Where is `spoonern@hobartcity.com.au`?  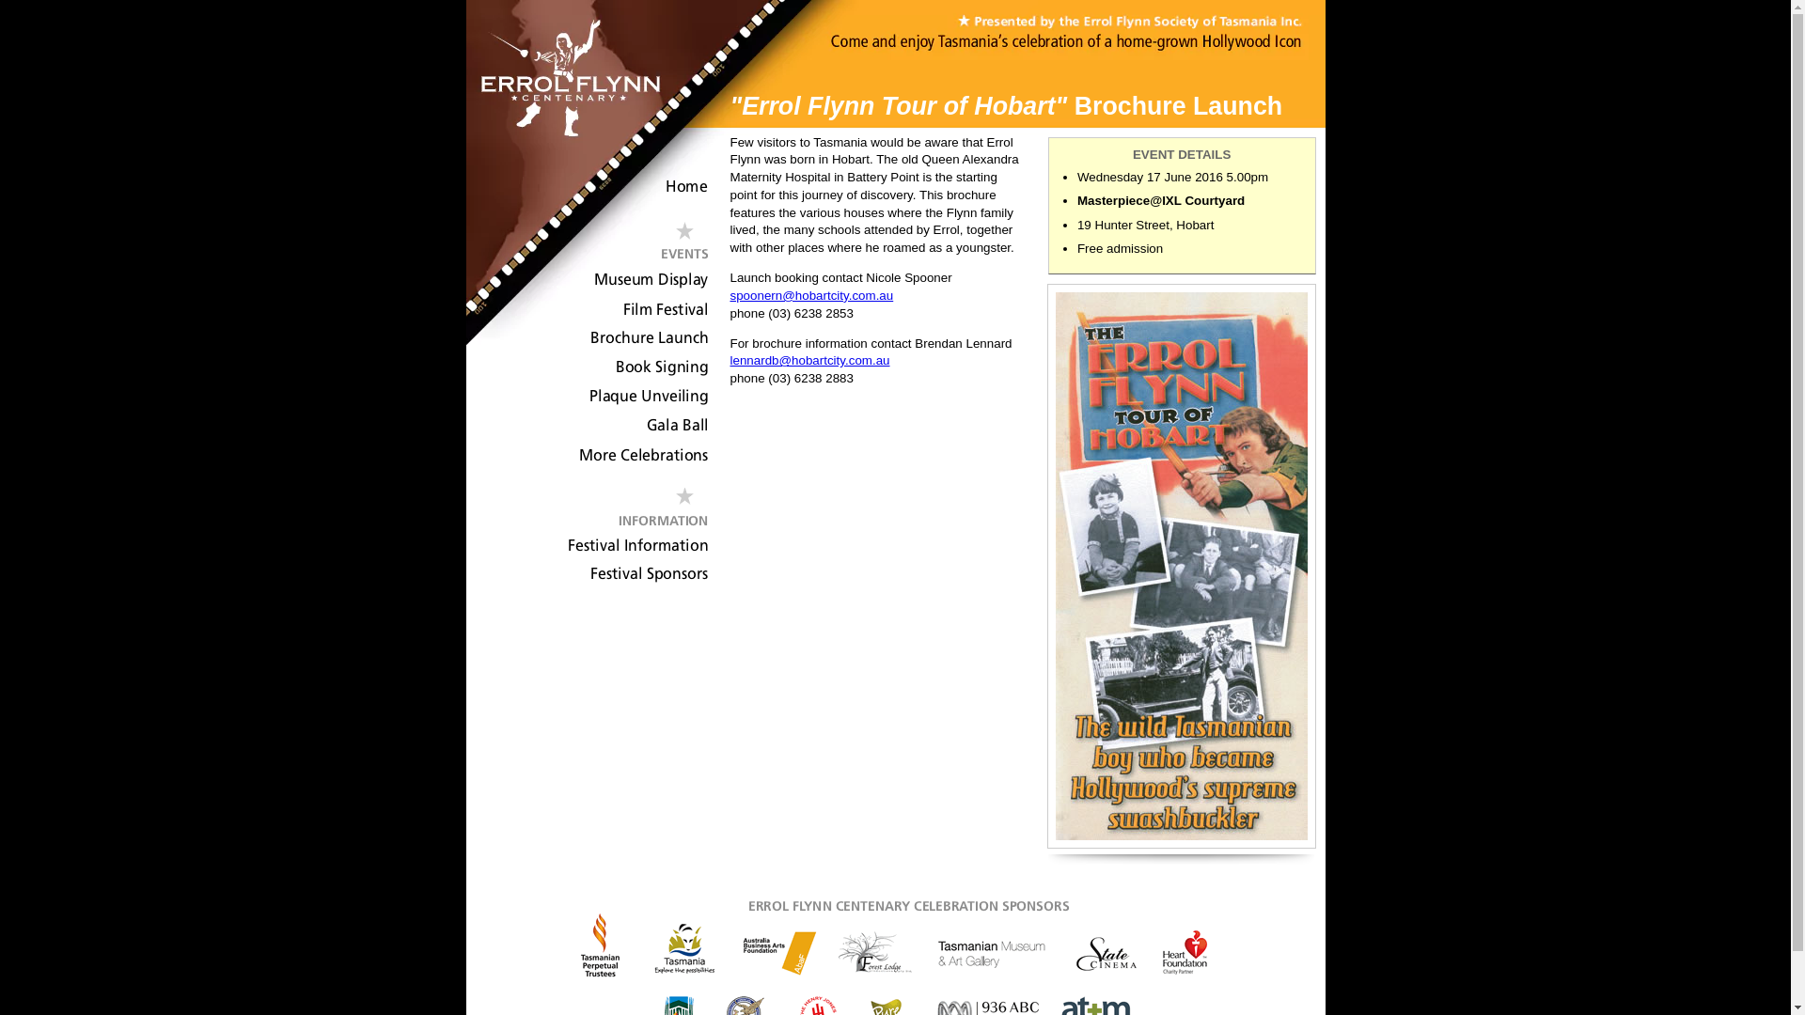 spoonern@hobartcity.com.au is located at coordinates (811, 295).